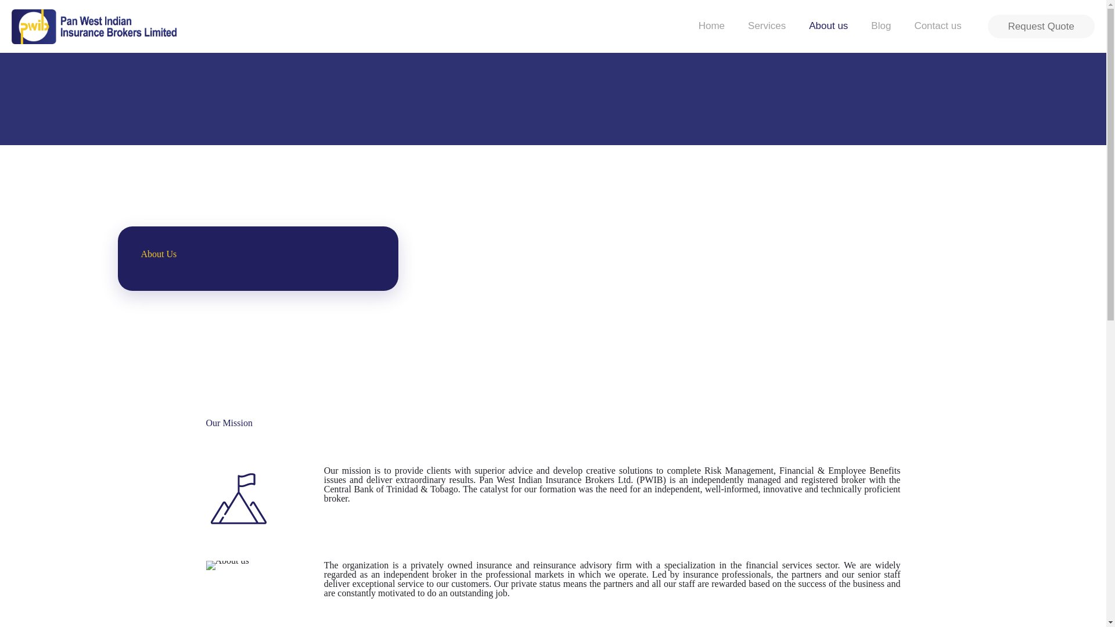 The width and height of the screenshot is (1115, 627). Describe the element at coordinates (1041, 26) in the screenshot. I see `Request Quote` at that location.